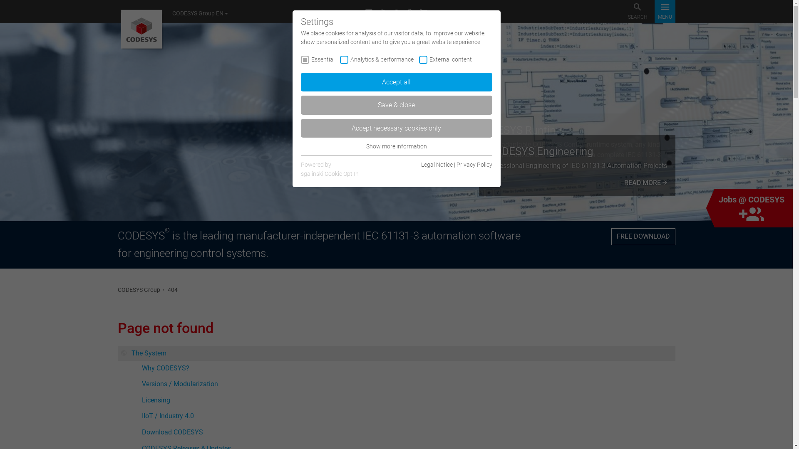  What do you see at coordinates (407, 384) in the screenshot?
I see `  Versions / Modularization` at bounding box center [407, 384].